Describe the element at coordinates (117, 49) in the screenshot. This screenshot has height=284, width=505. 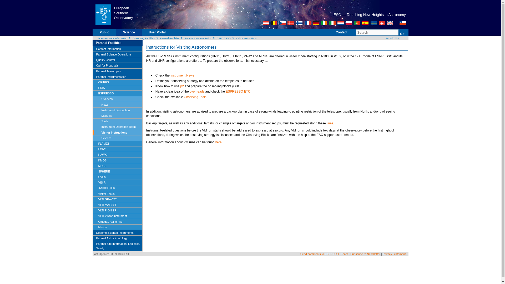
I see `Contact Information` at that location.